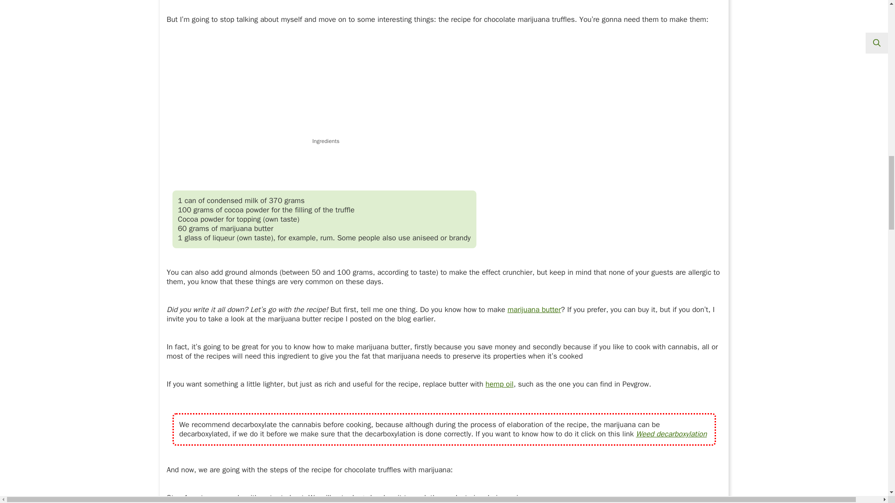  I want to click on Weed decarboxylation, so click(671, 434).